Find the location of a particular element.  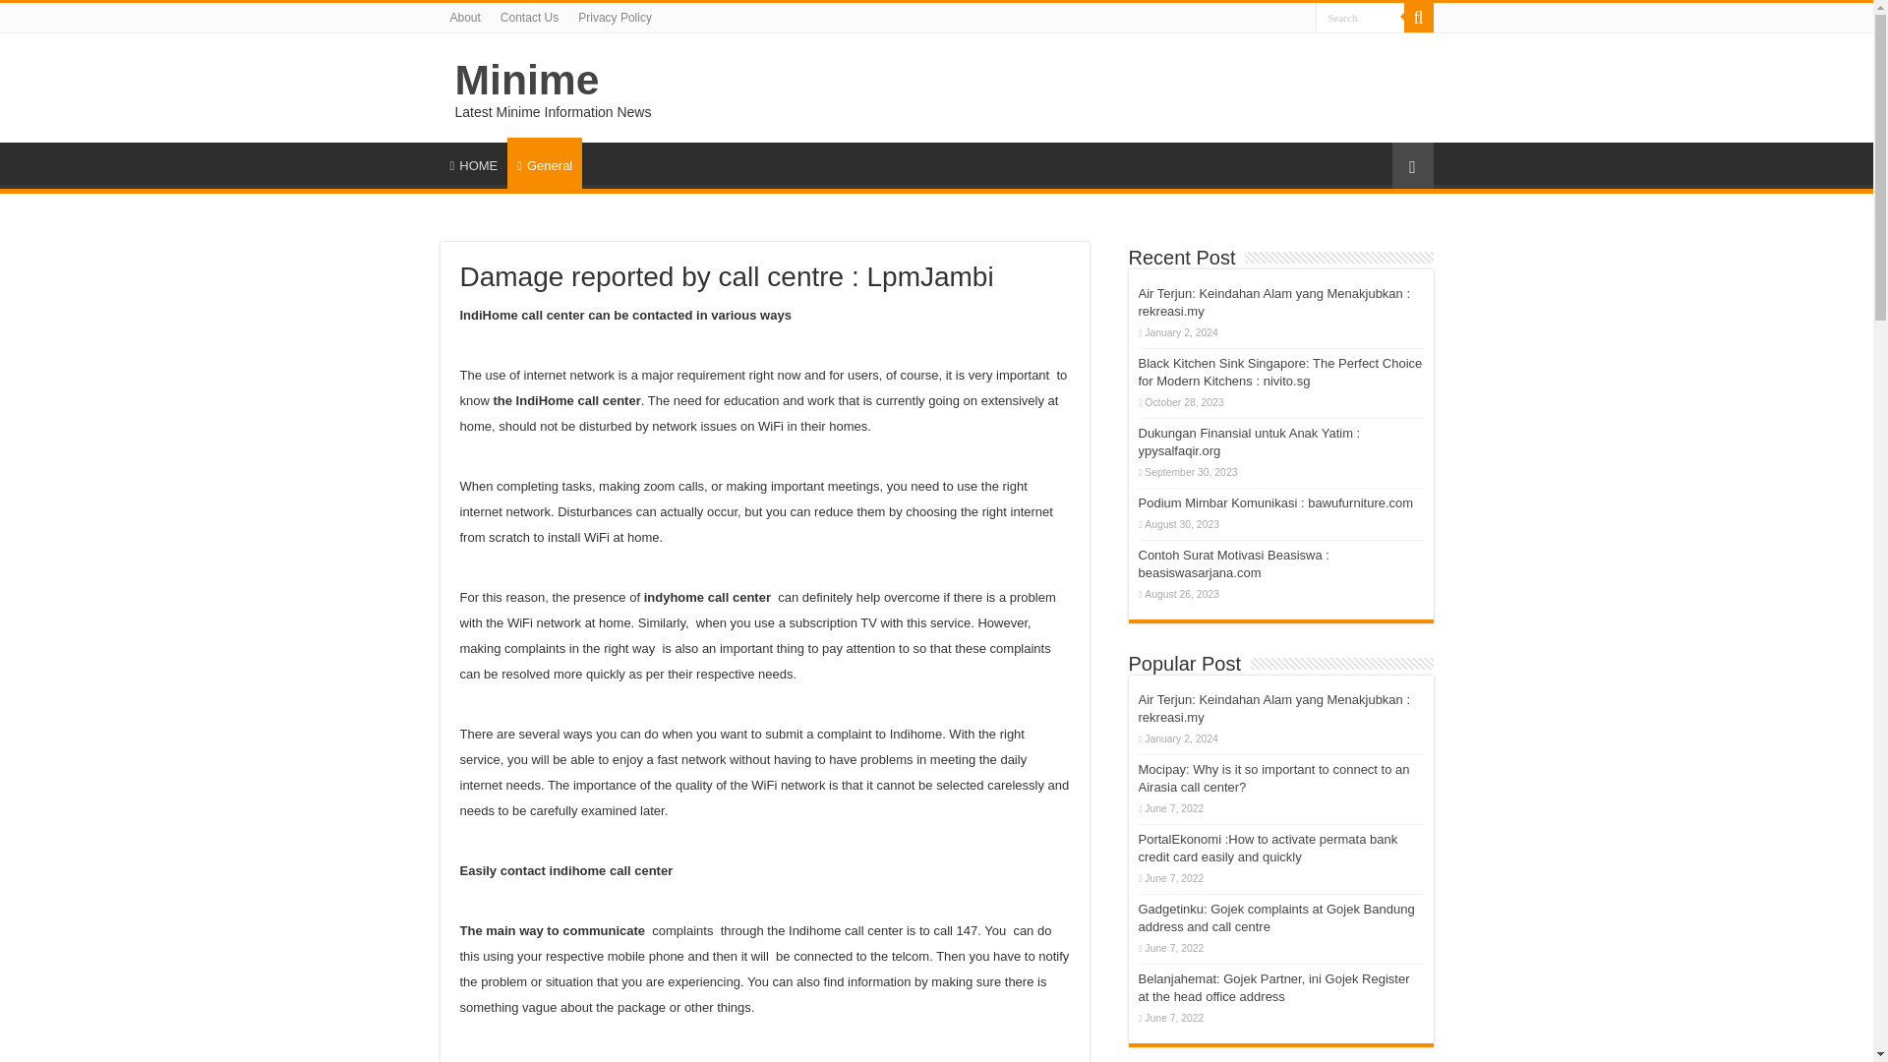

Contoh Surat Motivasi Beasiswa : beasiswasarjana.com is located at coordinates (1233, 563).